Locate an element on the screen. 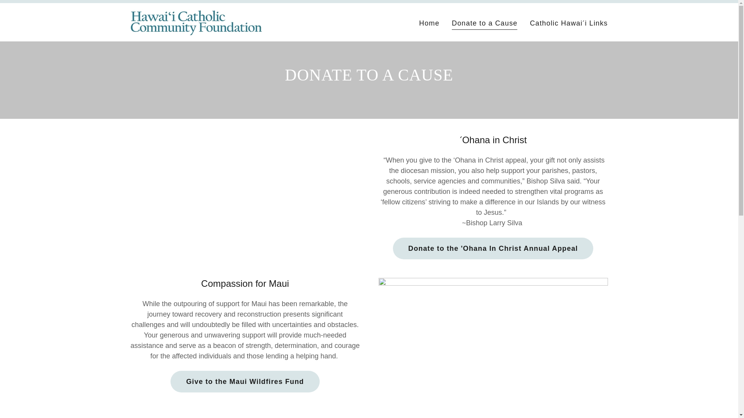  Donate to a Cause is located at coordinates (484, 24).